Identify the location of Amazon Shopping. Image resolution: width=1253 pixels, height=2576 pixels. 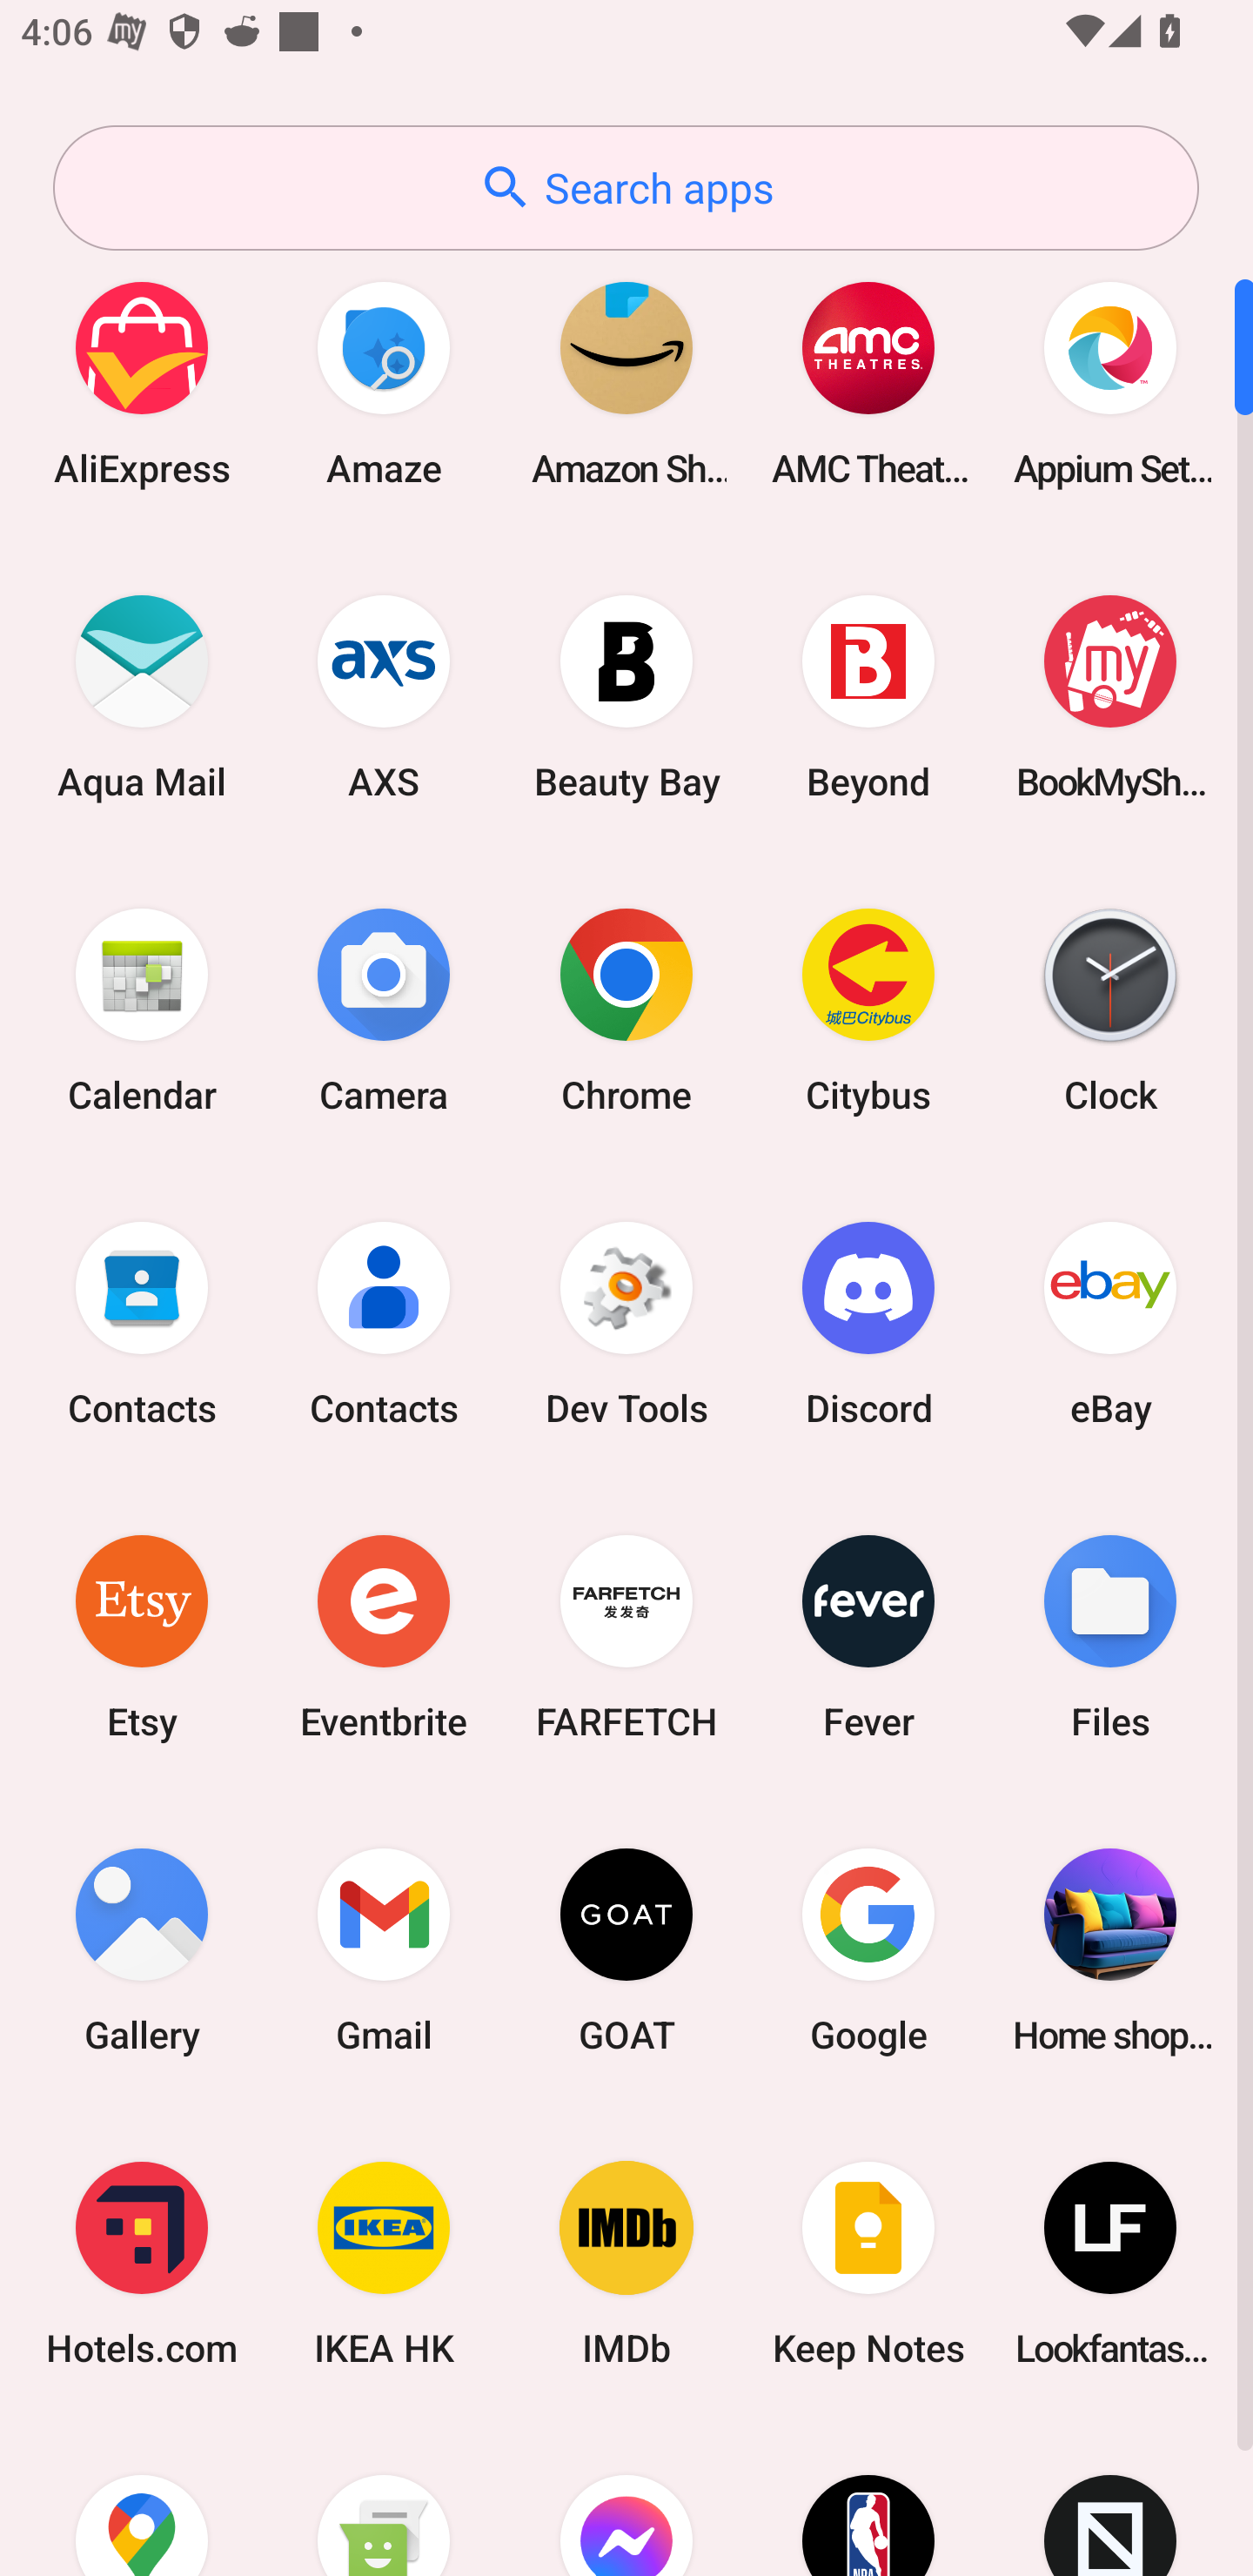
(626, 383).